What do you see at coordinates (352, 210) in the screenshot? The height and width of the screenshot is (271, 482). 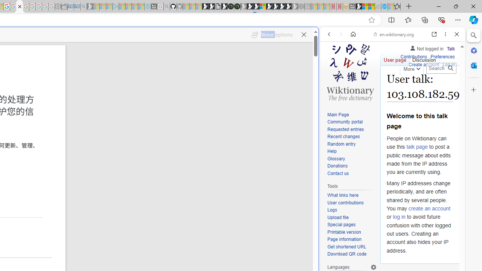 I see `Logs` at bounding box center [352, 210].